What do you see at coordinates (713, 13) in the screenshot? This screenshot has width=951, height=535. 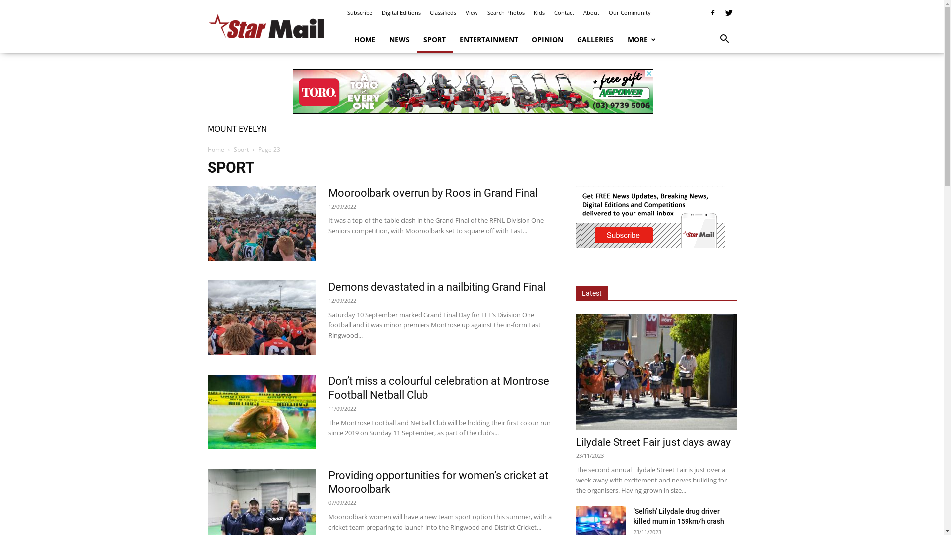 I see `Facebook` at bounding box center [713, 13].